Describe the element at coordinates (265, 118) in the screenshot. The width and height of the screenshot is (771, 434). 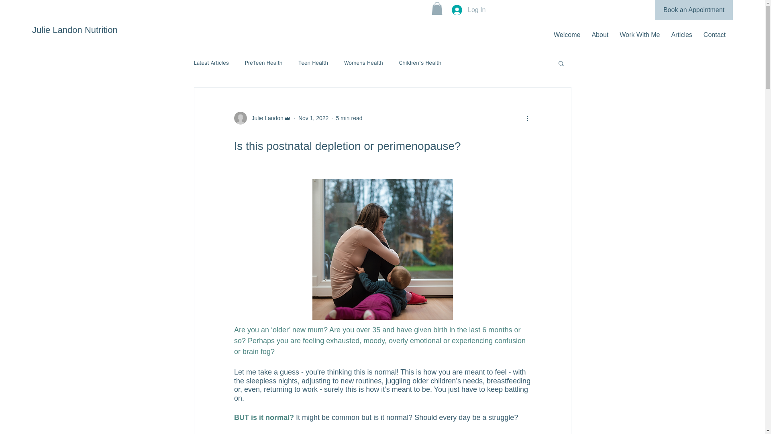
I see `Julie Landon` at that location.